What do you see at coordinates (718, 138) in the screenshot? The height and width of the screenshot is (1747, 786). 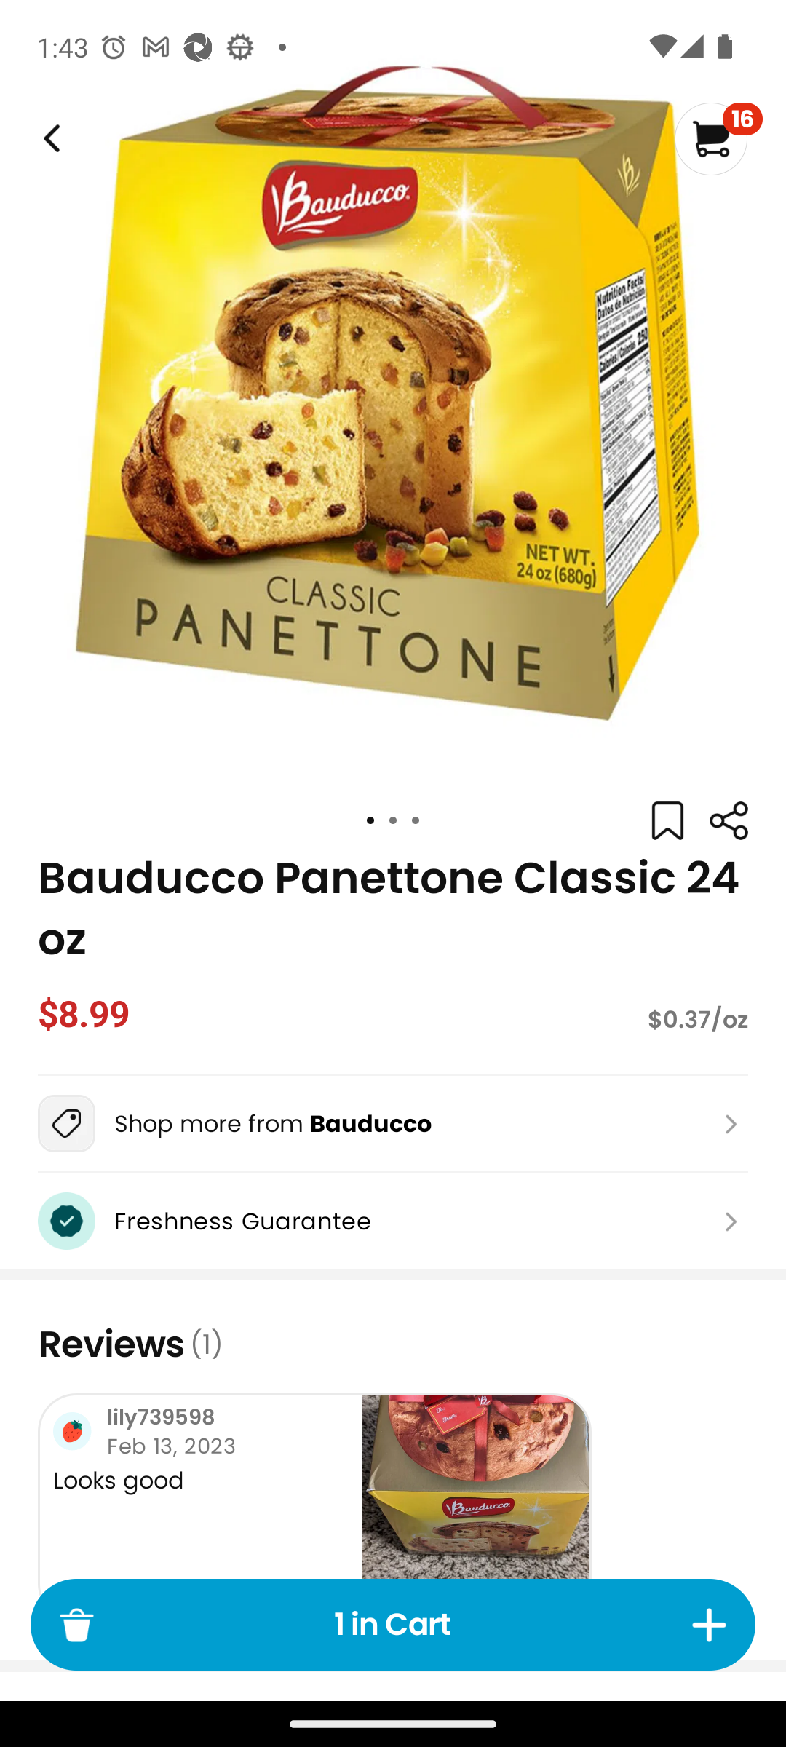 I see `16` at bounding box center [718, 138].